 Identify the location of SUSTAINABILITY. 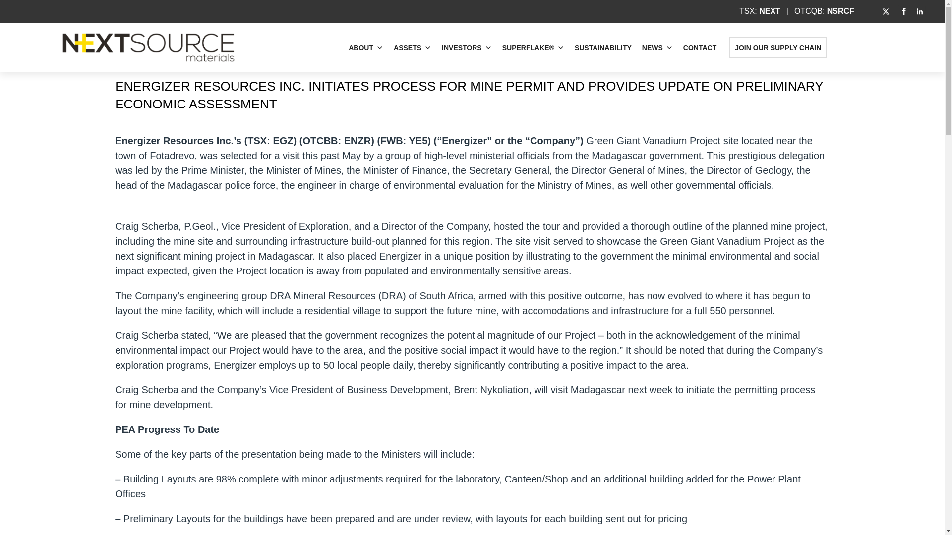
(603, 47).